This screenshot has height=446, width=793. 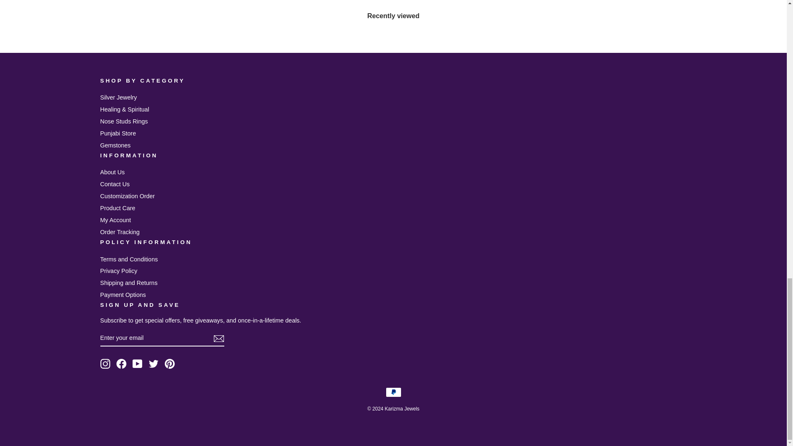 What do you see at coordinates (154, 364) in the screenshot?
I see `Karizma Jewels on Twitter` at bounding box center [154, 364].